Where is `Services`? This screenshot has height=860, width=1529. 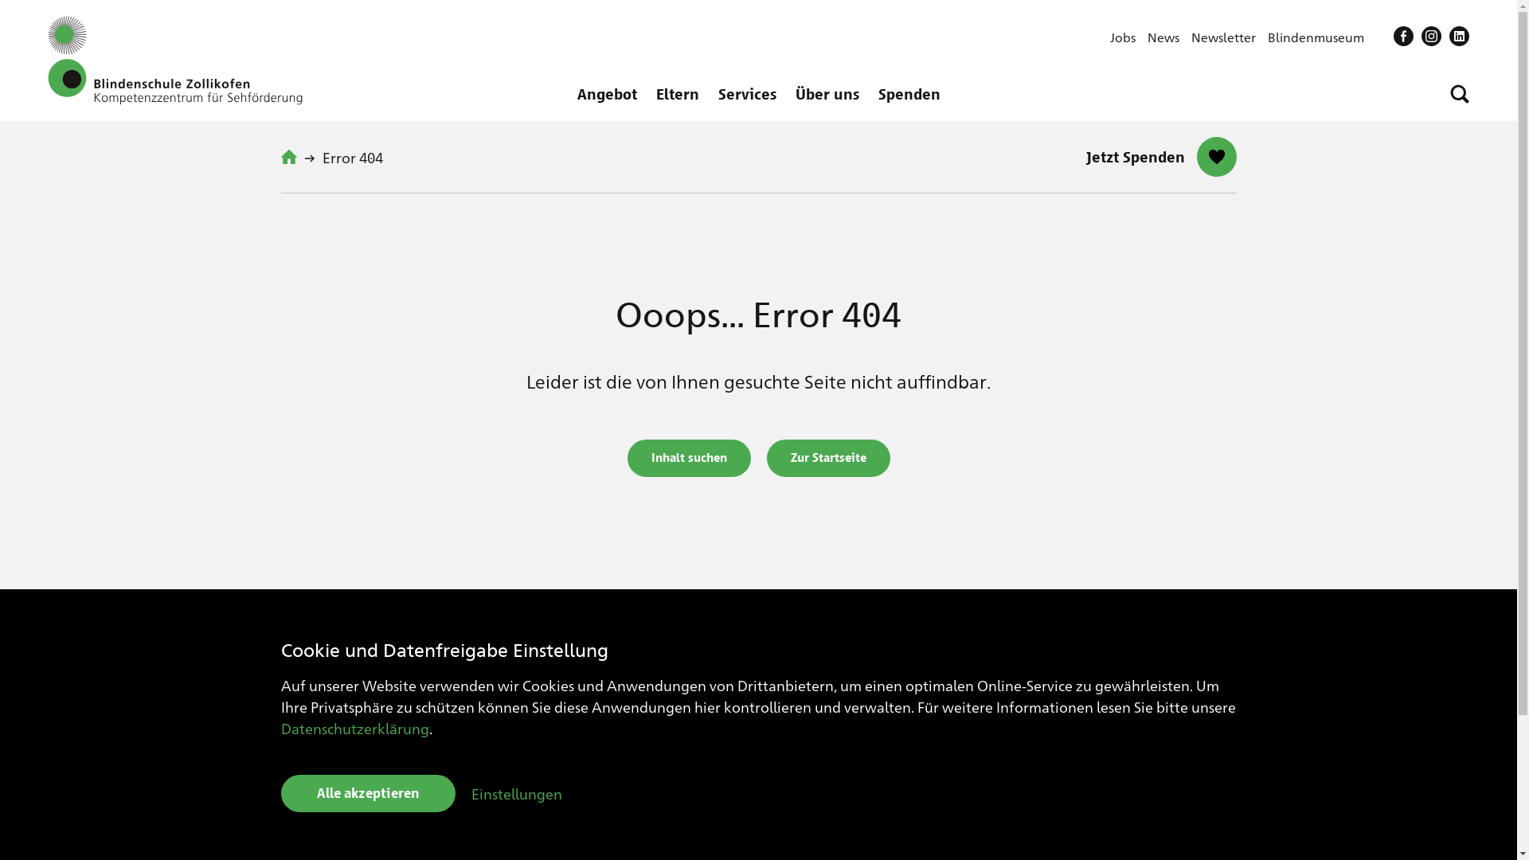 Services is located at coordinates (747, 94).